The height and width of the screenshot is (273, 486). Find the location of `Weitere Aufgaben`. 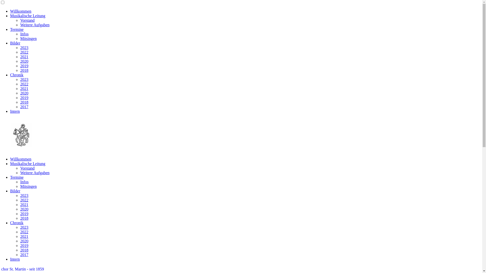

Weitere Aufgaben is located at coordinates (35, 25).